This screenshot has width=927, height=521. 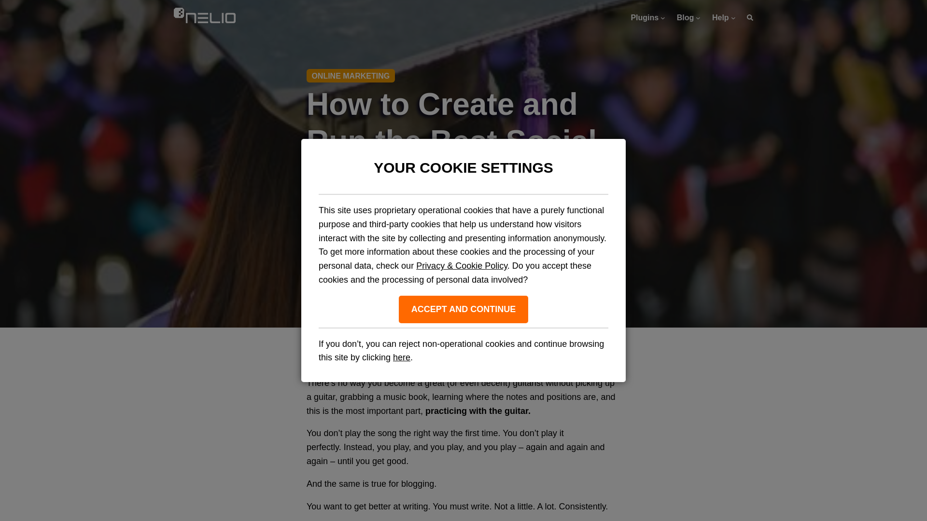 I want to click on David Aguilera, so click(x=439, y=244).